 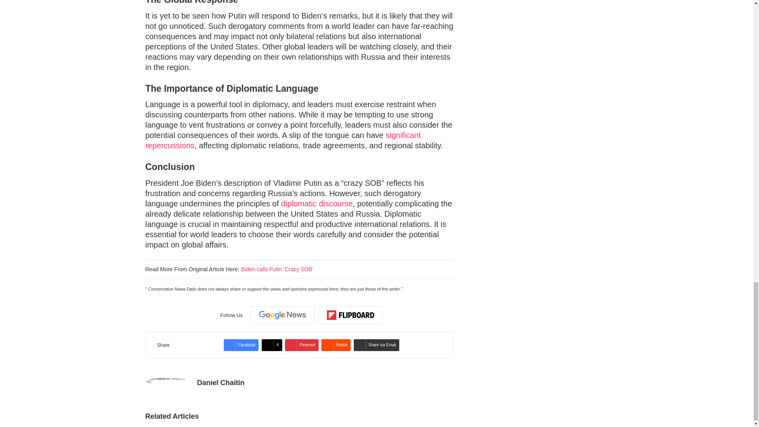 I want to click on diplomatic discourse, so click(x=317, y=203).